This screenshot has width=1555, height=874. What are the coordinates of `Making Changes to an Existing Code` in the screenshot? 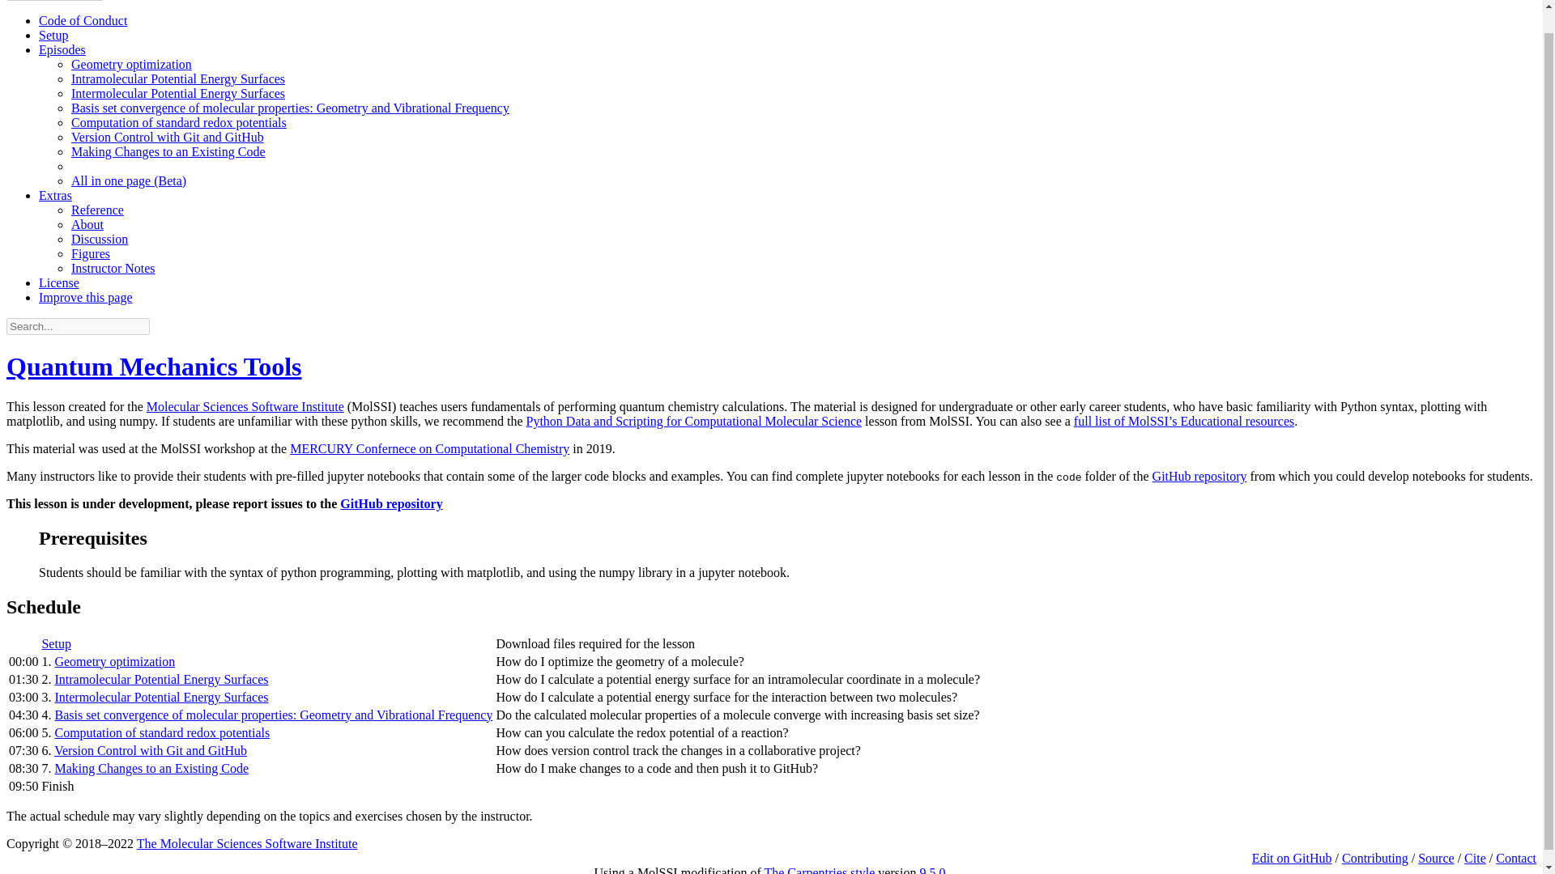 It's located at (168, 151).